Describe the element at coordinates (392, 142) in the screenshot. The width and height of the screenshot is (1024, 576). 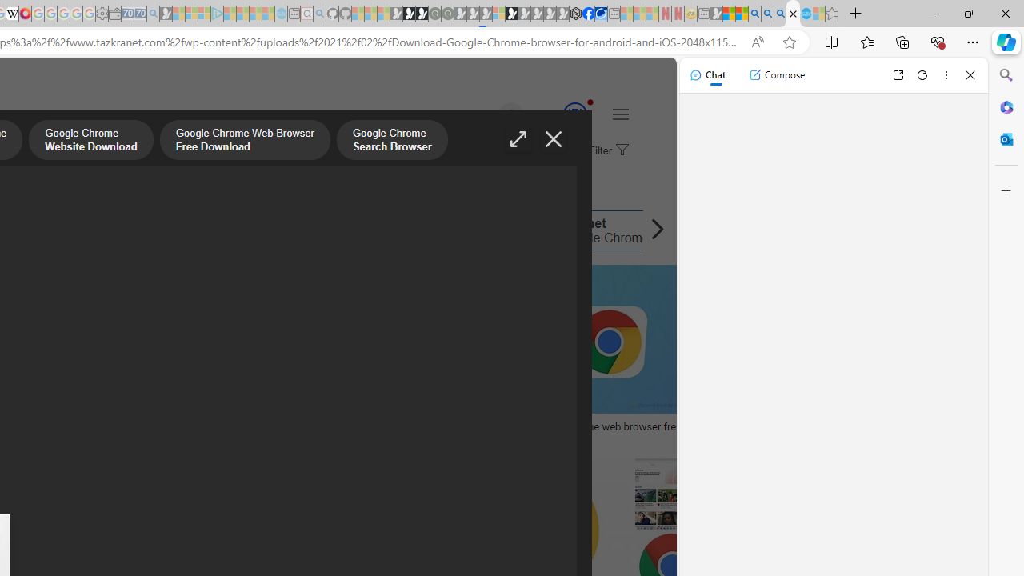
I see `Google Chrome Search Browser` at that location.